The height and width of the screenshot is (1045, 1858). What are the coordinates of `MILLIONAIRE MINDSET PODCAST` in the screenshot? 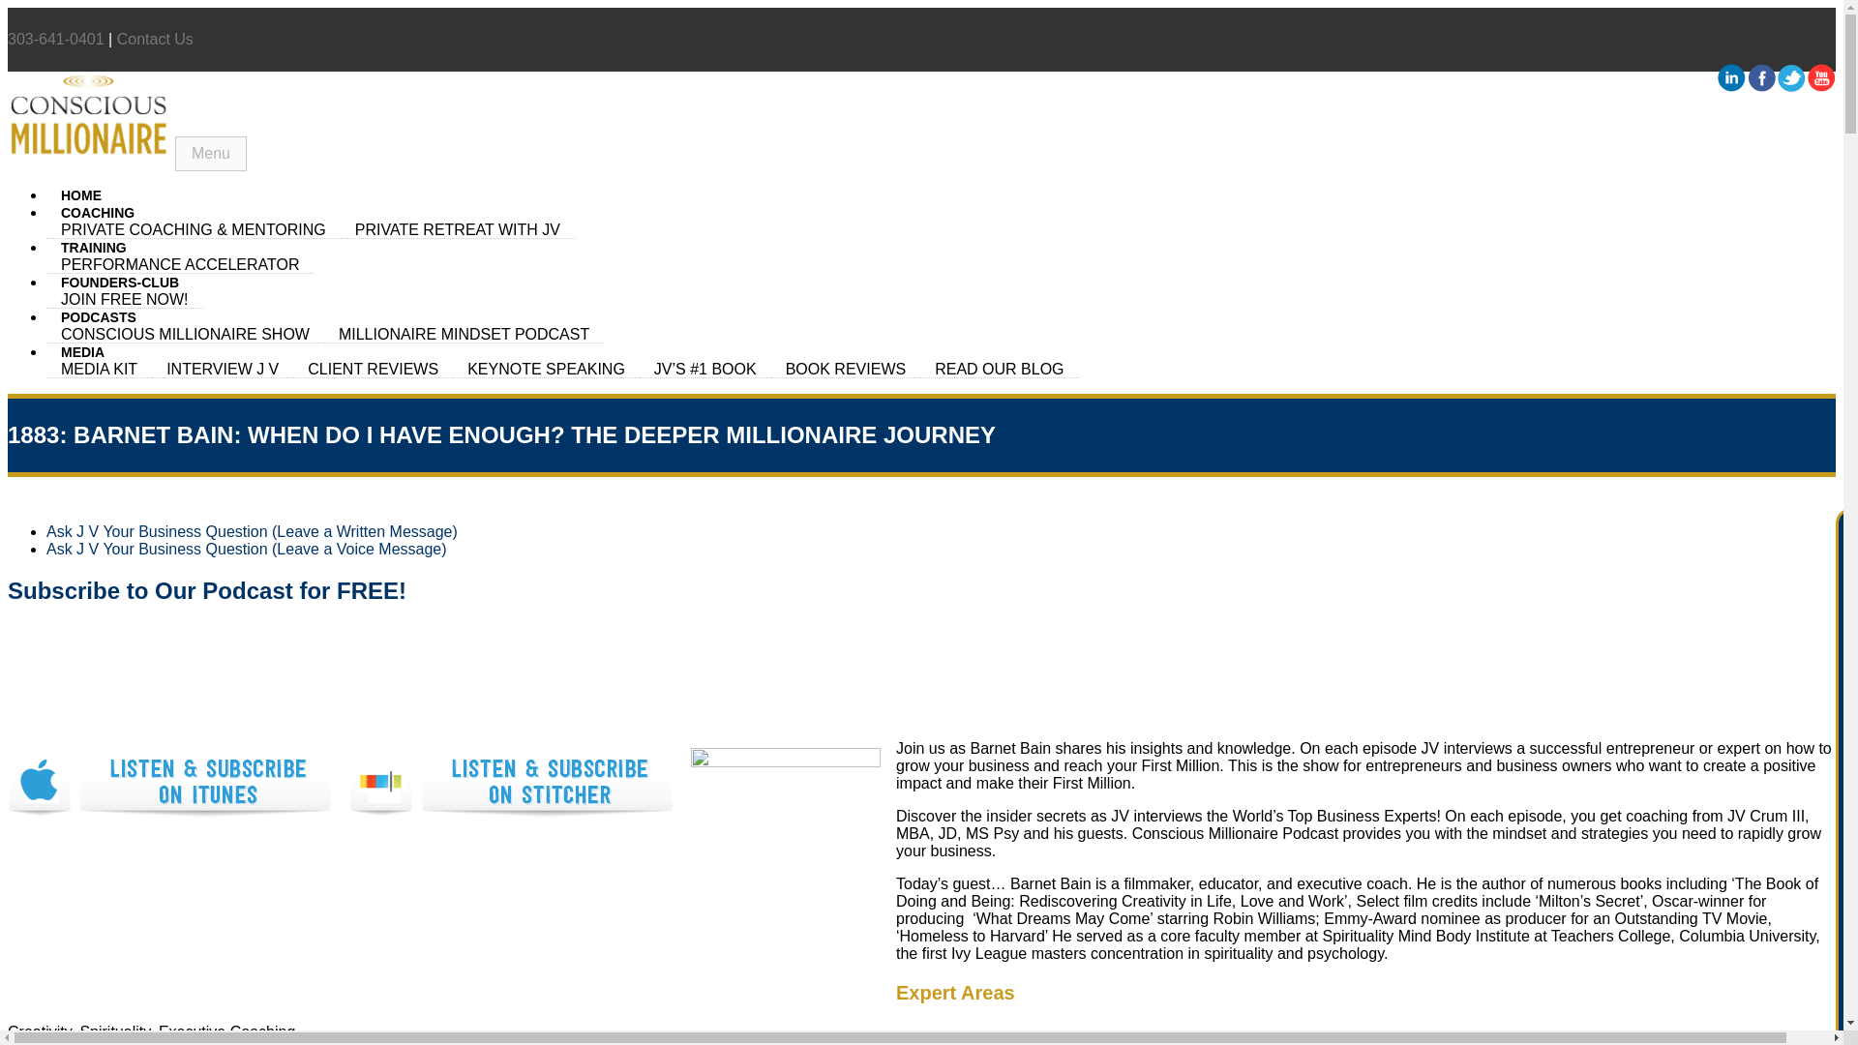 It's located at (464, 335).